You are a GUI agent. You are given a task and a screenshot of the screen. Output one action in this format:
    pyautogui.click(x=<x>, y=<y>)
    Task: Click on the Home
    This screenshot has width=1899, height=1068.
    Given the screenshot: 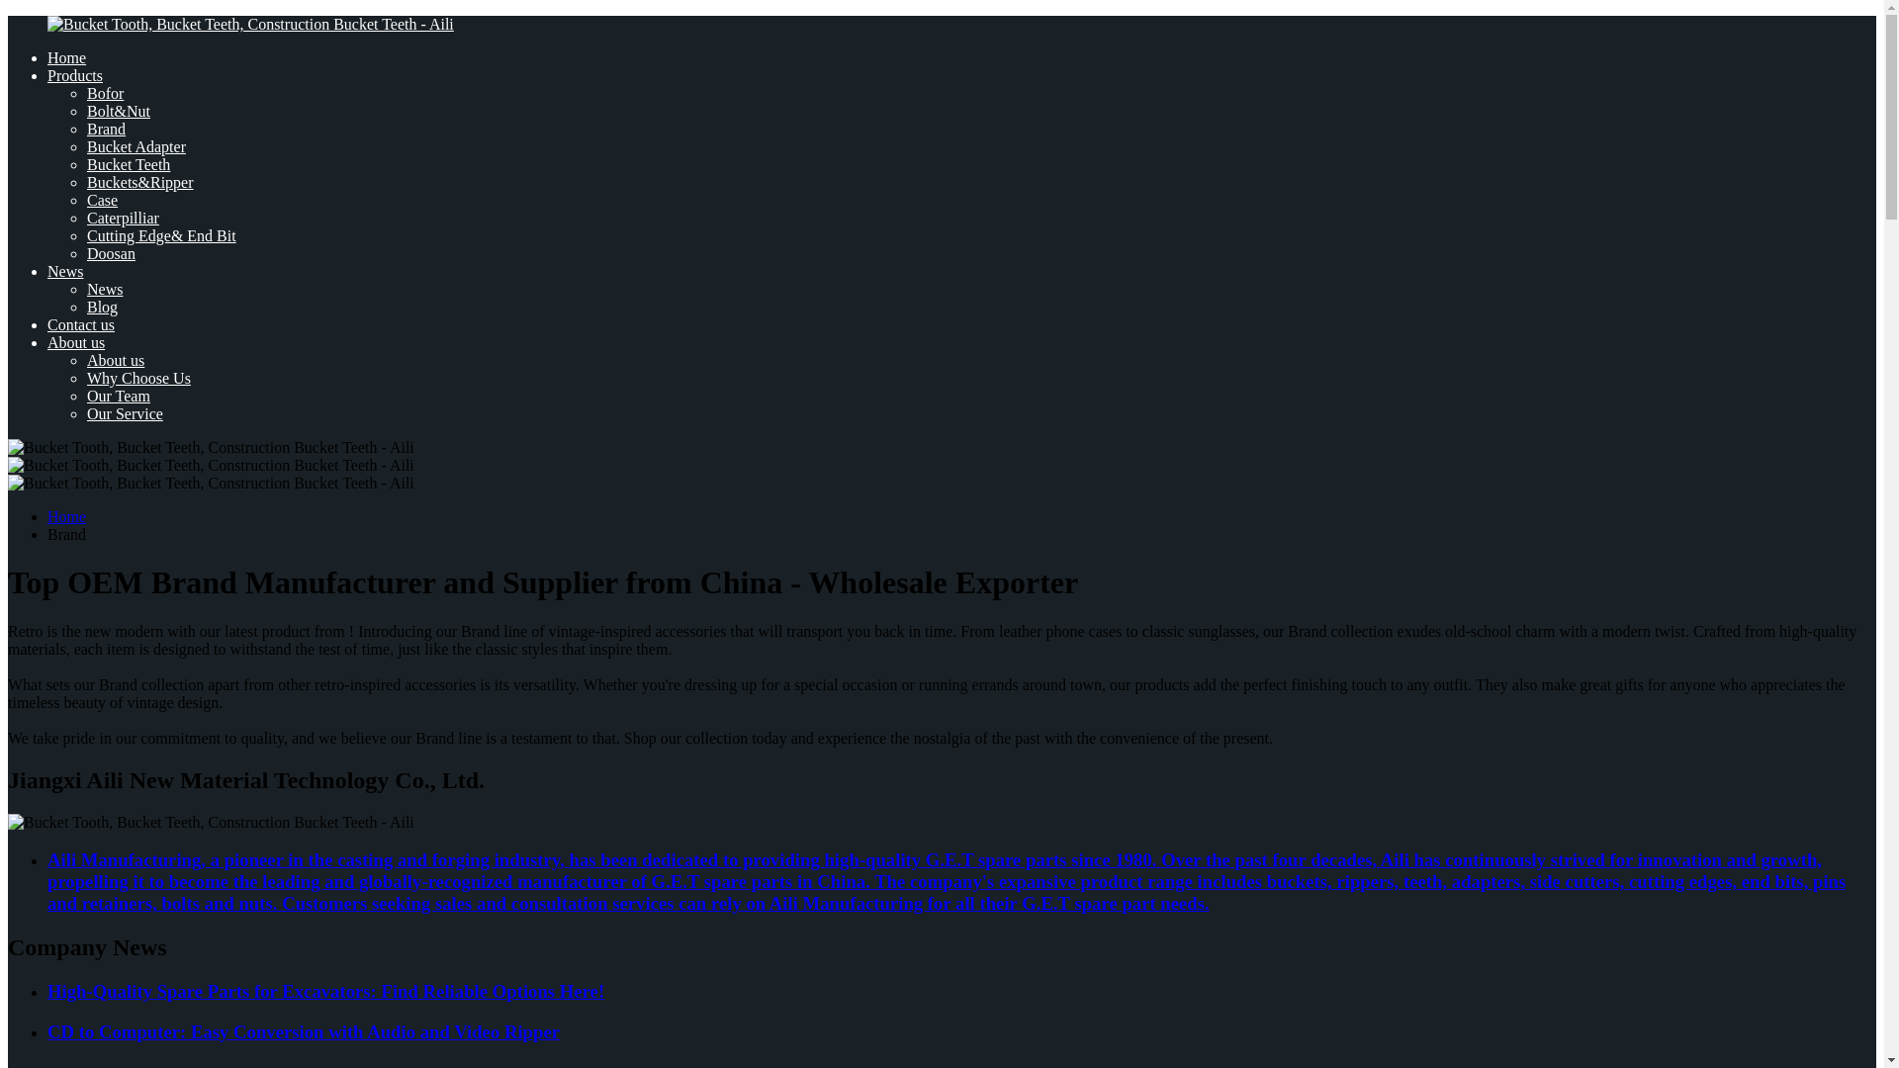 What is the action you would take?
    pyautogui.click(x=66, y=57)
    